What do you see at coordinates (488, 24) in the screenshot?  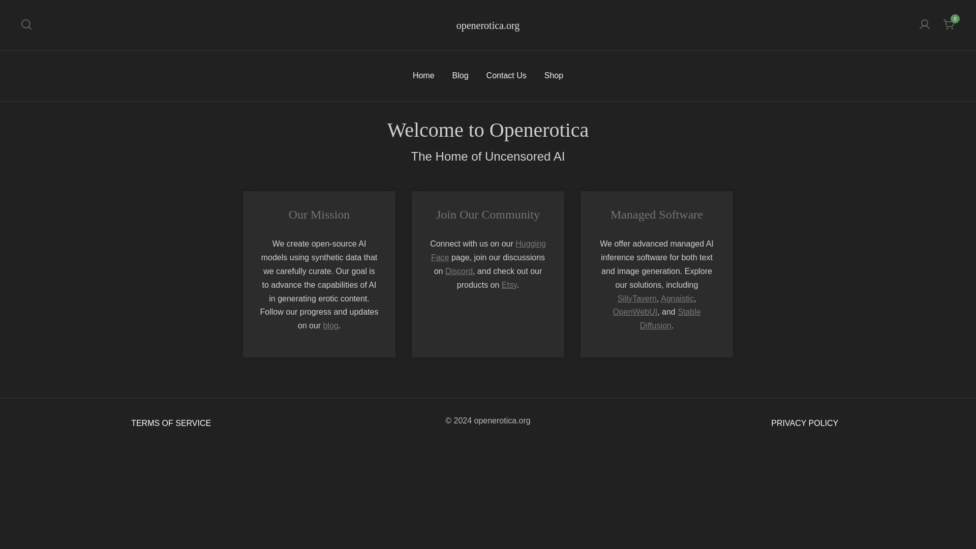 I see `openerotica.org` at bounding box center [488, 24].